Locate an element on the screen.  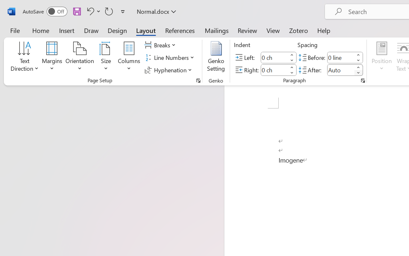
Undo Paragraph Formatting is located at coordinates (93, 11).